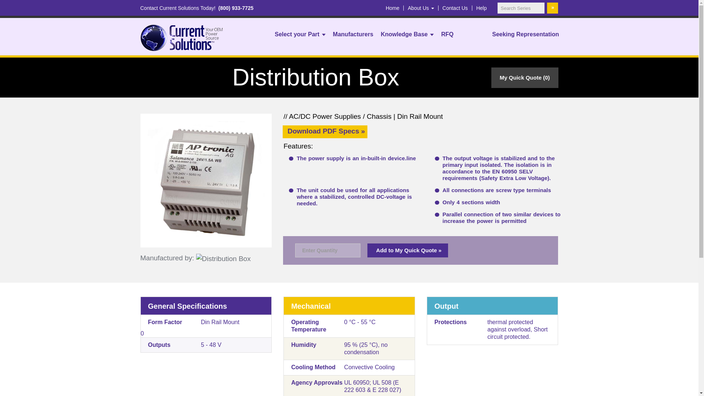 This screenshot has height=396, width=704. What do you see at coordinates (455, 8) in the screenshot?
I see `Contact Us` at bounding box center [455, 8].